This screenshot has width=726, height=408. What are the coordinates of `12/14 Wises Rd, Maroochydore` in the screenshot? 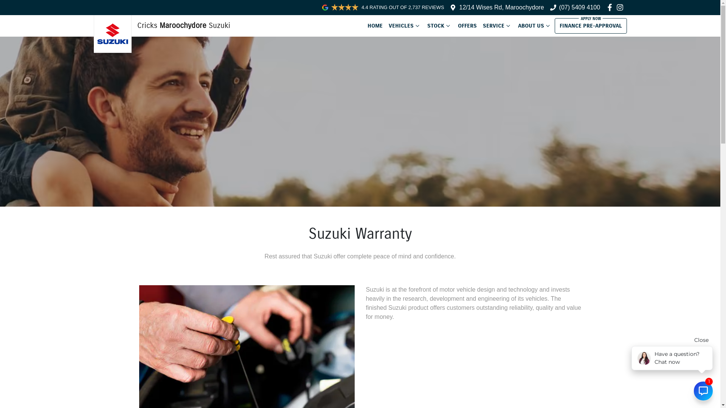 It's located at (501, 8).